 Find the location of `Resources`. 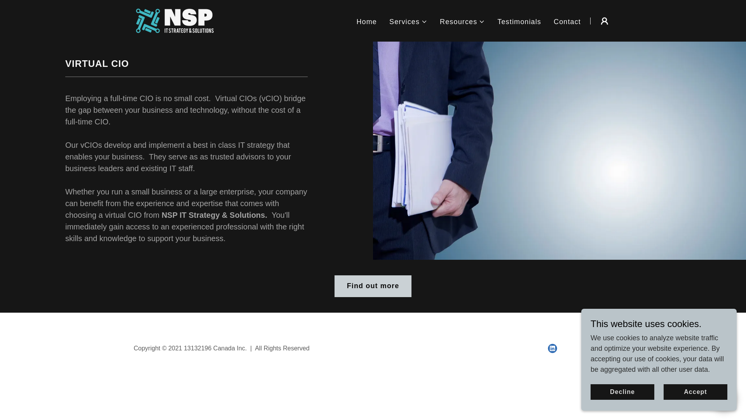

Resources is located at coordinates (462, 22).